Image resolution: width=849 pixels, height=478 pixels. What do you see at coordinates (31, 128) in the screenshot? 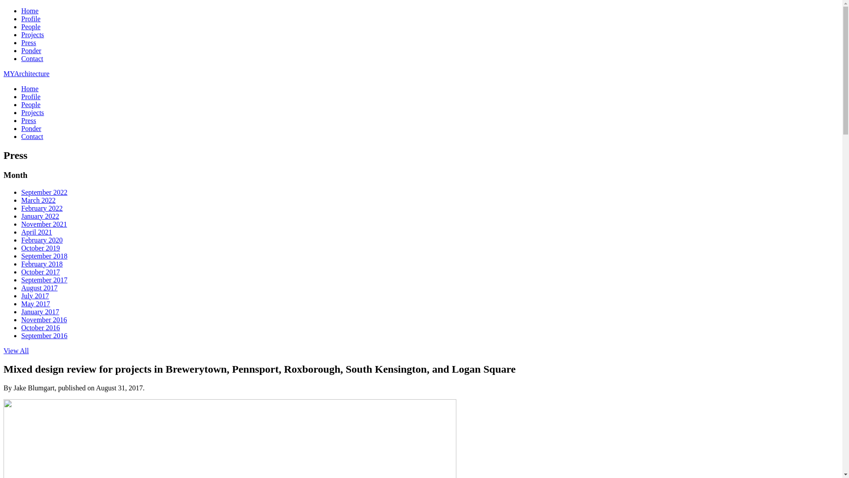
I see `Ponder` at bounding box center [31, 128].